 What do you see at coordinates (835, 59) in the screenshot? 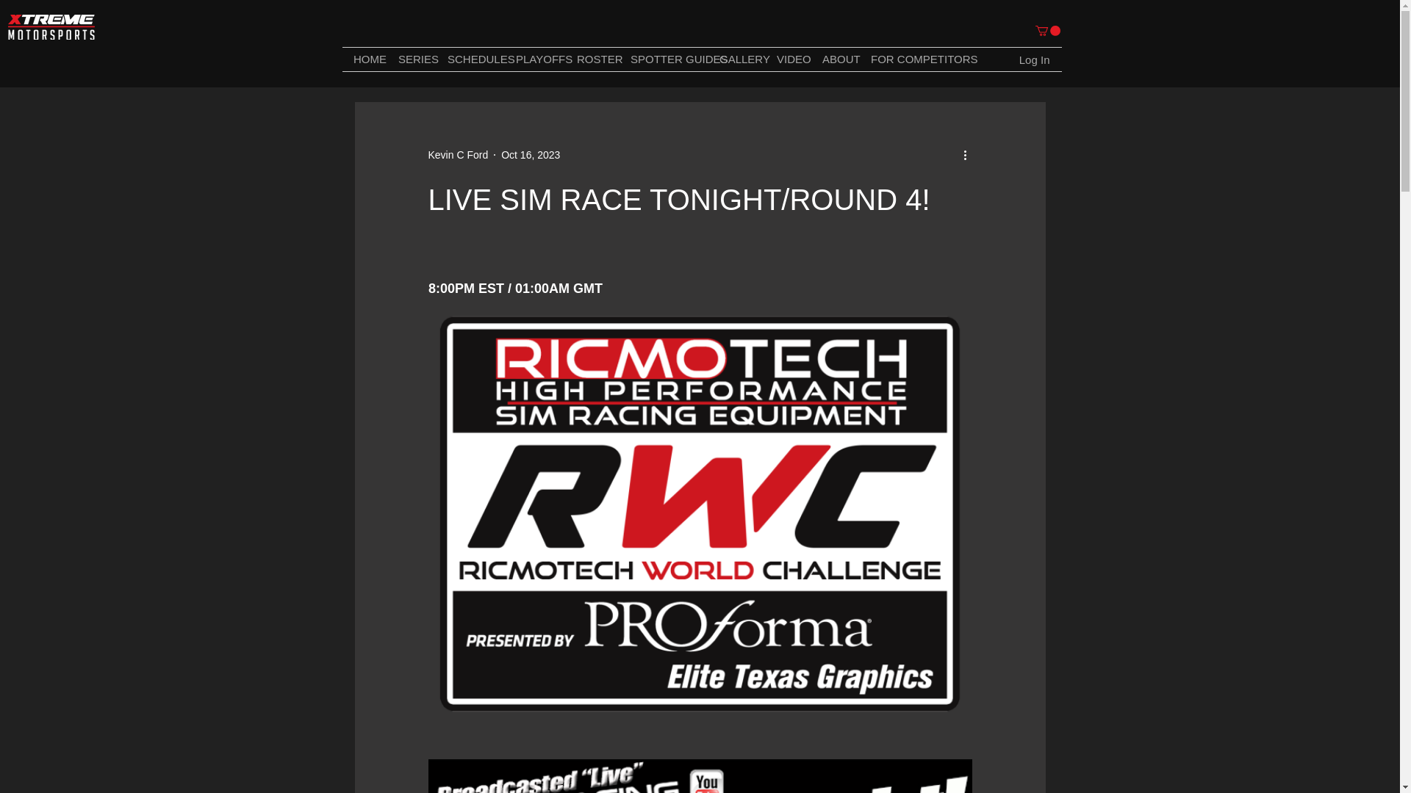
I see `ABOUT` at bounding box center [835, 59].